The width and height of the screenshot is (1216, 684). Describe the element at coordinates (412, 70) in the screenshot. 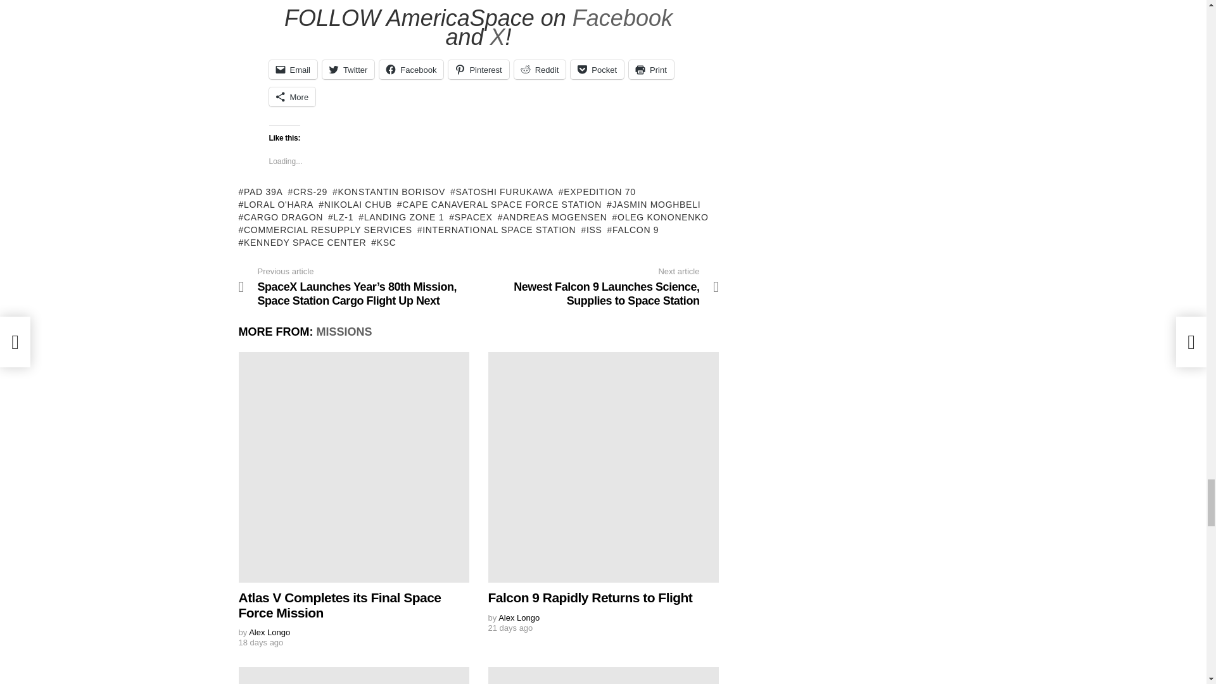

I see `Click to share on Facebook` at that location.